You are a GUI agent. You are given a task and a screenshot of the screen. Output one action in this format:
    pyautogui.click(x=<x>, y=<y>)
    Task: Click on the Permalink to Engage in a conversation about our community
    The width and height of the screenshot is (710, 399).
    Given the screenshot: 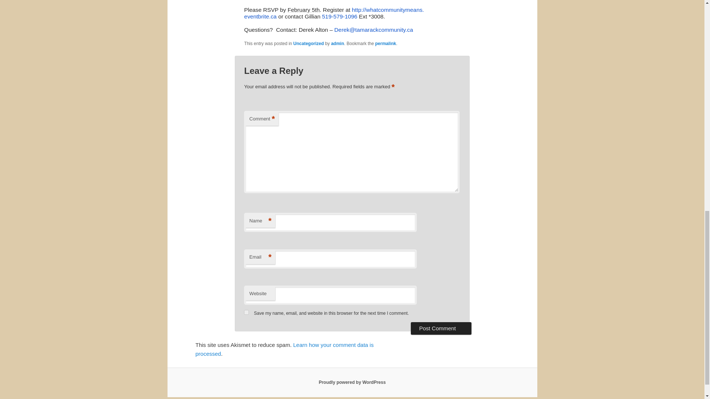 What is the action you would take?
    pyautogui.click(x=386, y=44)
    